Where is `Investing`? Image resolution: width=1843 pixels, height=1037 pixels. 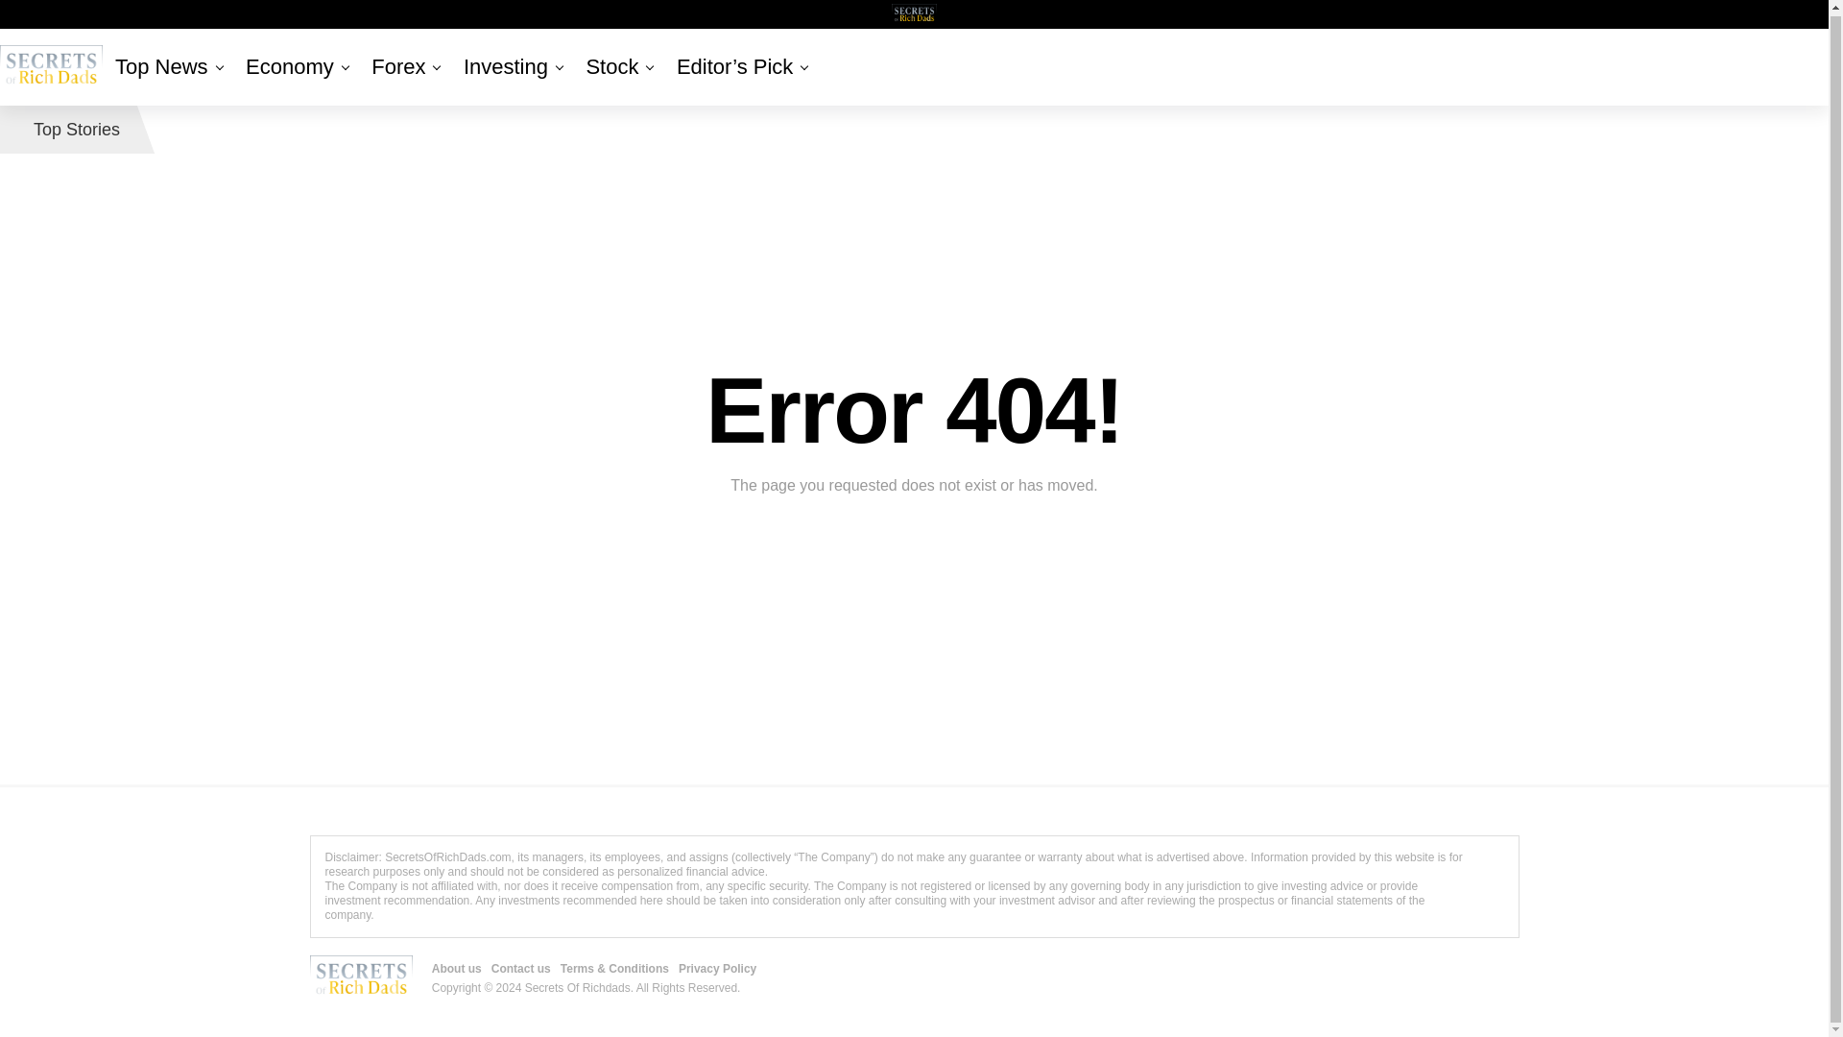 Investing is located at coordinates (505, 67).